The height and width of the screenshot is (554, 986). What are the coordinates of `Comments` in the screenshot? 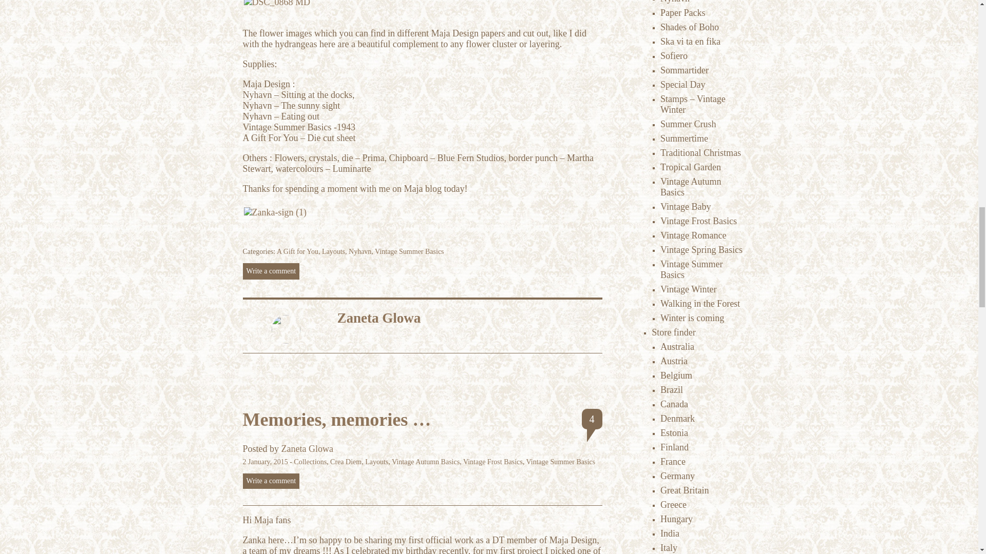 It's located at (592, 419).